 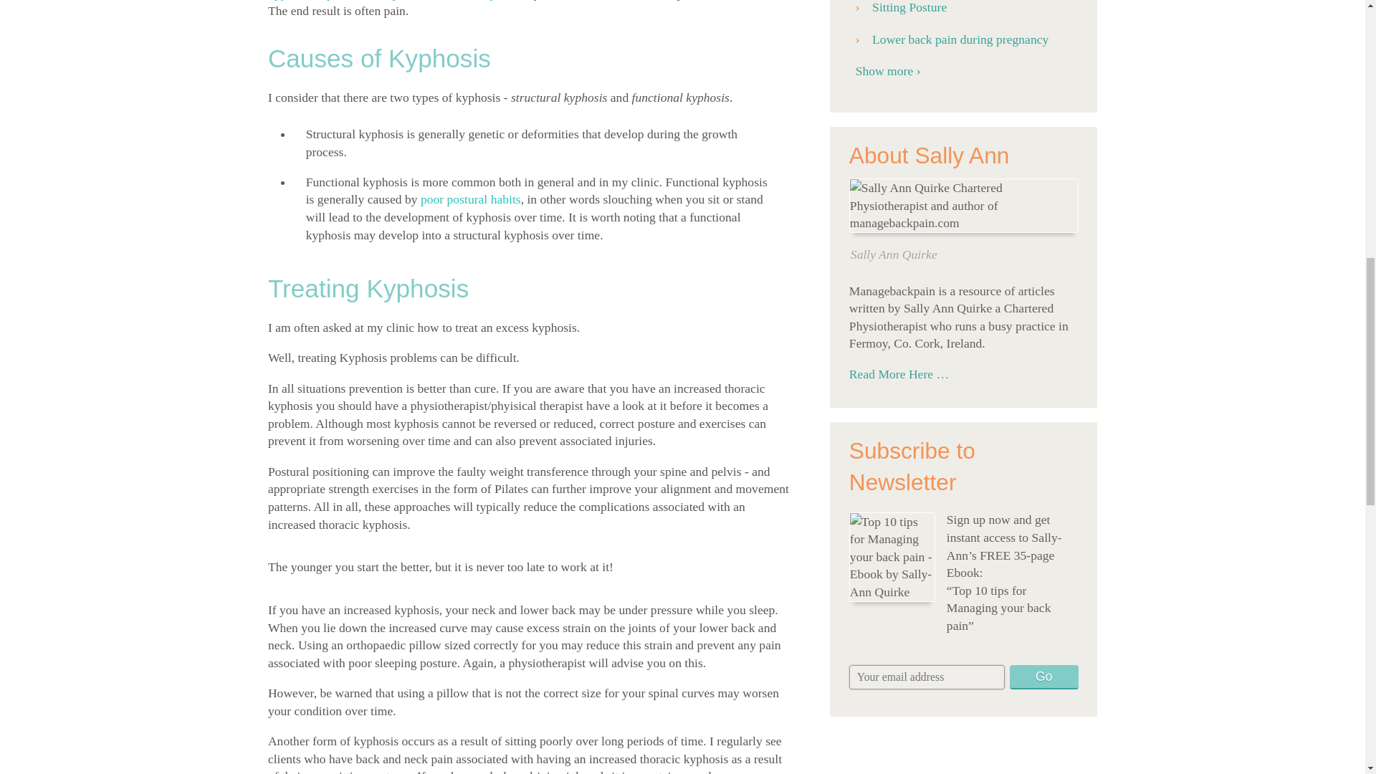 I want to click on Article on Posture Correction, so click(x=471, y=199).